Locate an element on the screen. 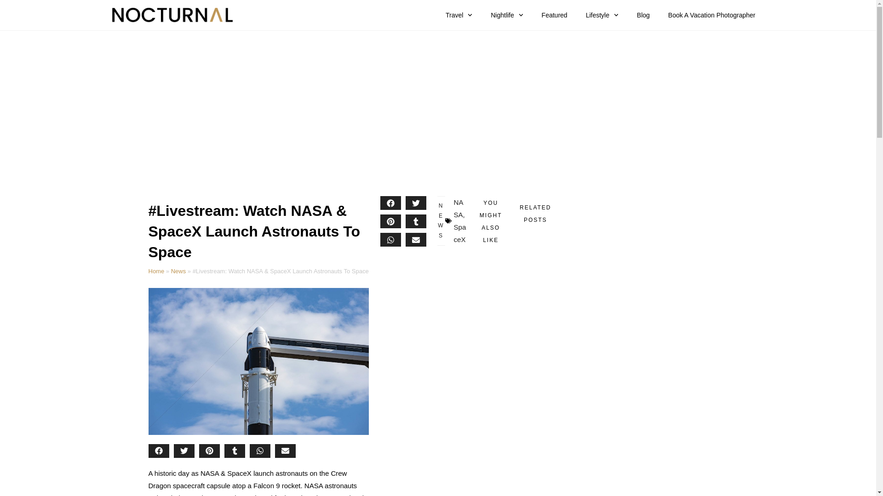  Lifestyle is located at coordinates (602, 15).